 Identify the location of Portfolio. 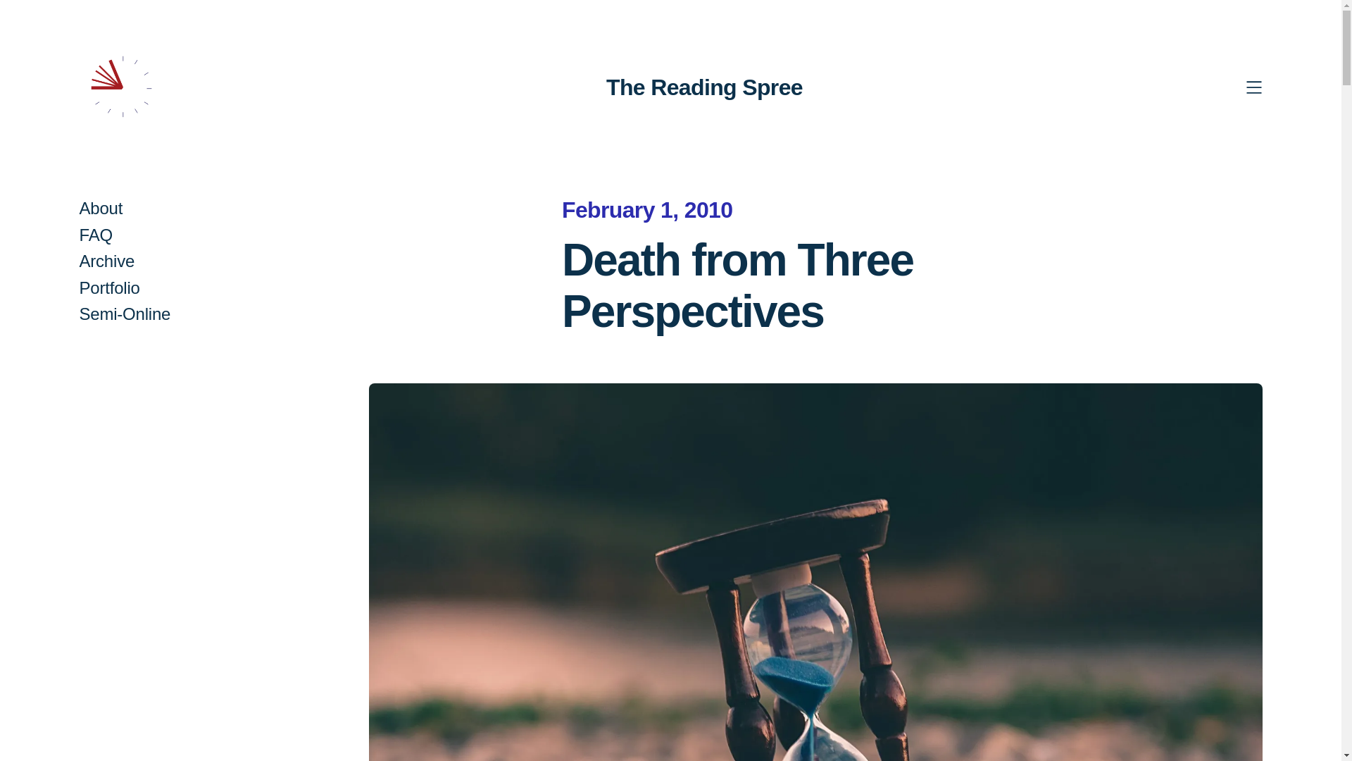
(108, 287).